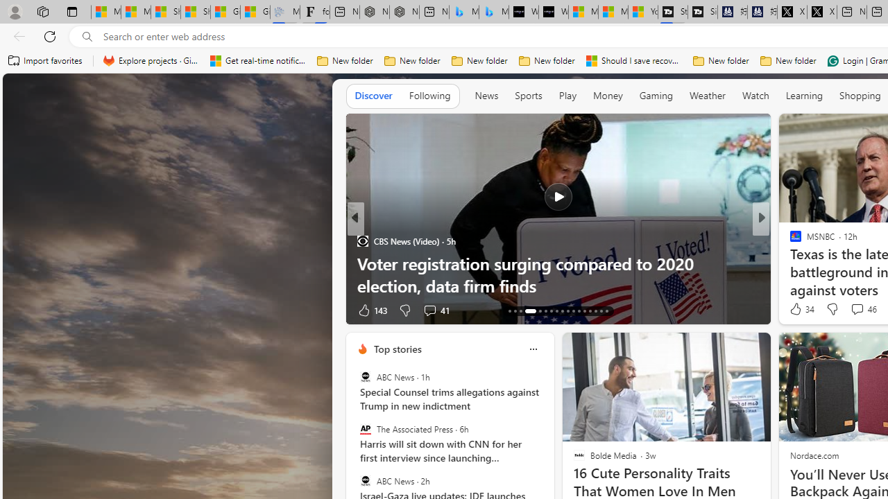 Image resolution: width=888 pixels, height=499 pixels. I want to click on View comments 46 Comment, so click(856, 309).